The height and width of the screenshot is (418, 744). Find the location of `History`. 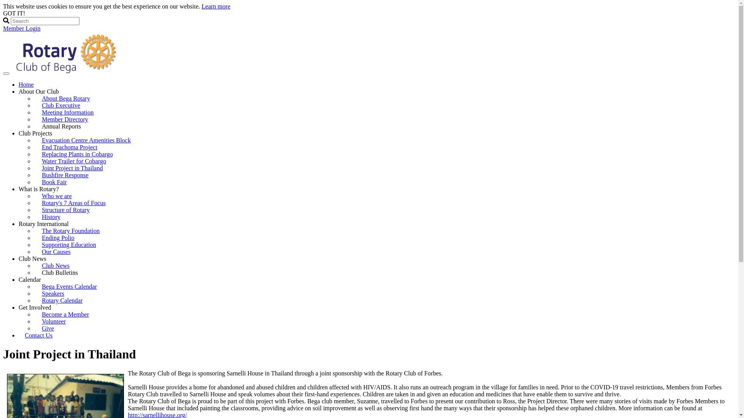

History is located at coordinates (51, 217).